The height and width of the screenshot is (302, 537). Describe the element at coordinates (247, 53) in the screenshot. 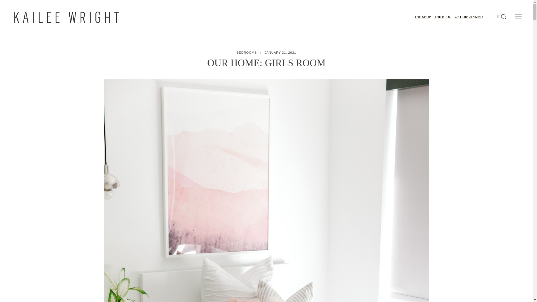

I see `BEDROOMS` at that location.